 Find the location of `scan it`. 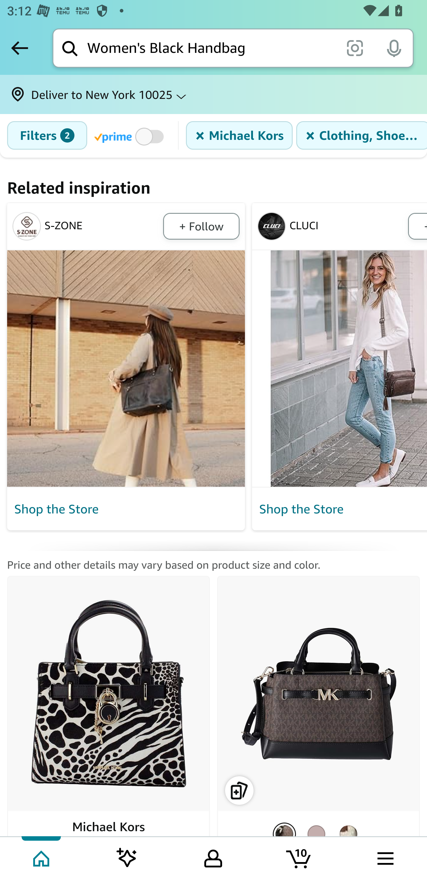

scan it is located at coordinates (355, 48).